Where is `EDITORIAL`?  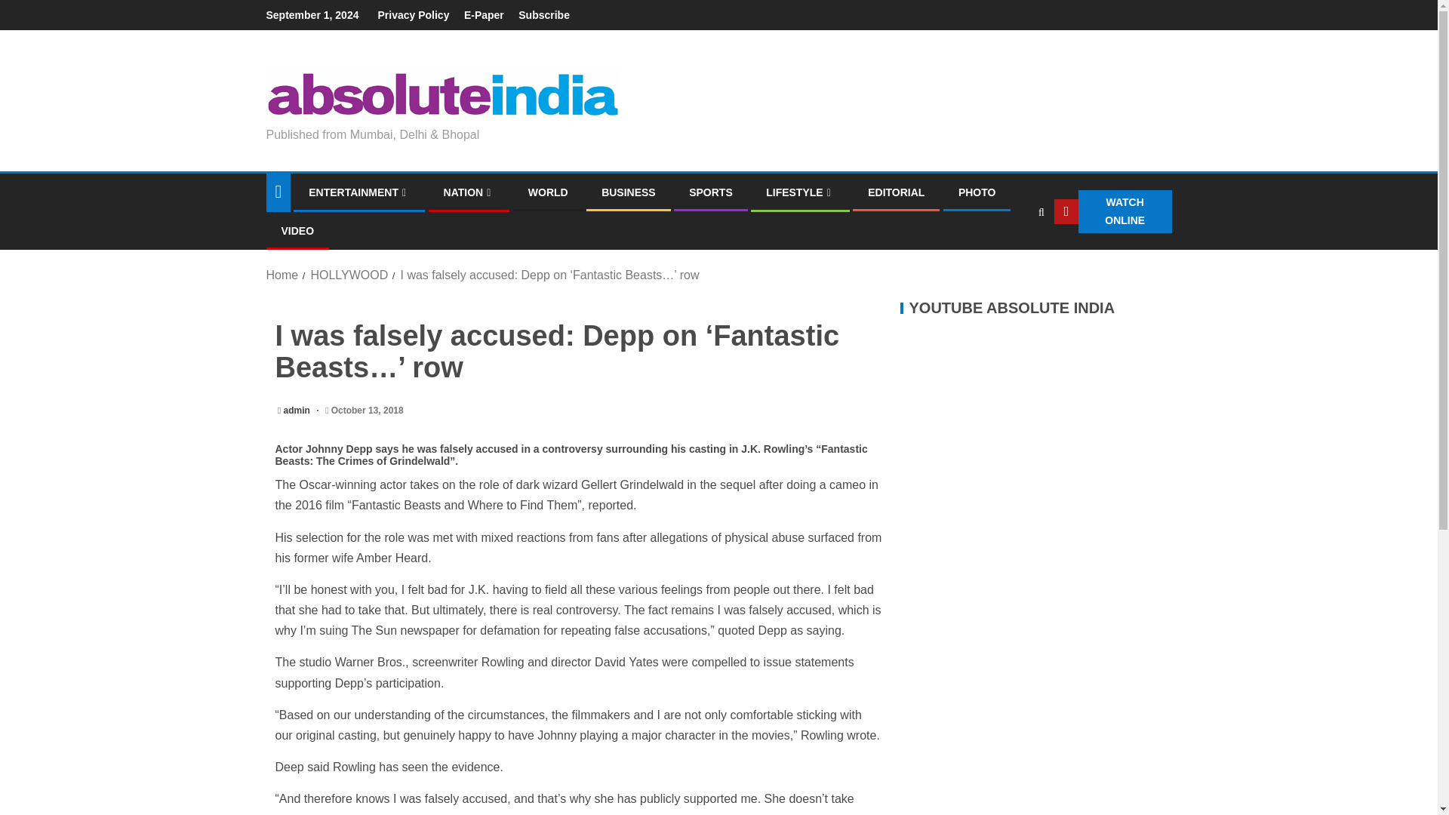 EDITORIAL is located at coordinates (896, 192).